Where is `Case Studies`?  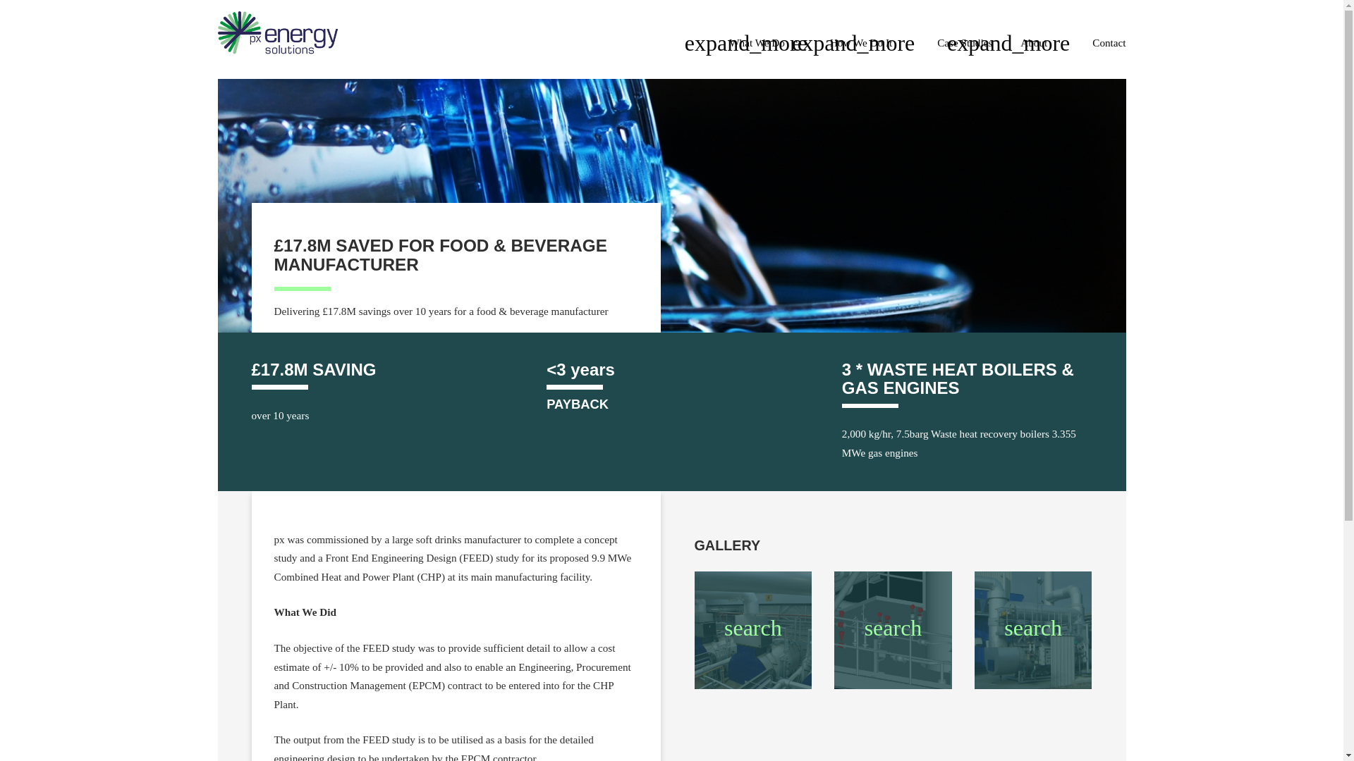 Case Studies is located at coordinates (965, 42).